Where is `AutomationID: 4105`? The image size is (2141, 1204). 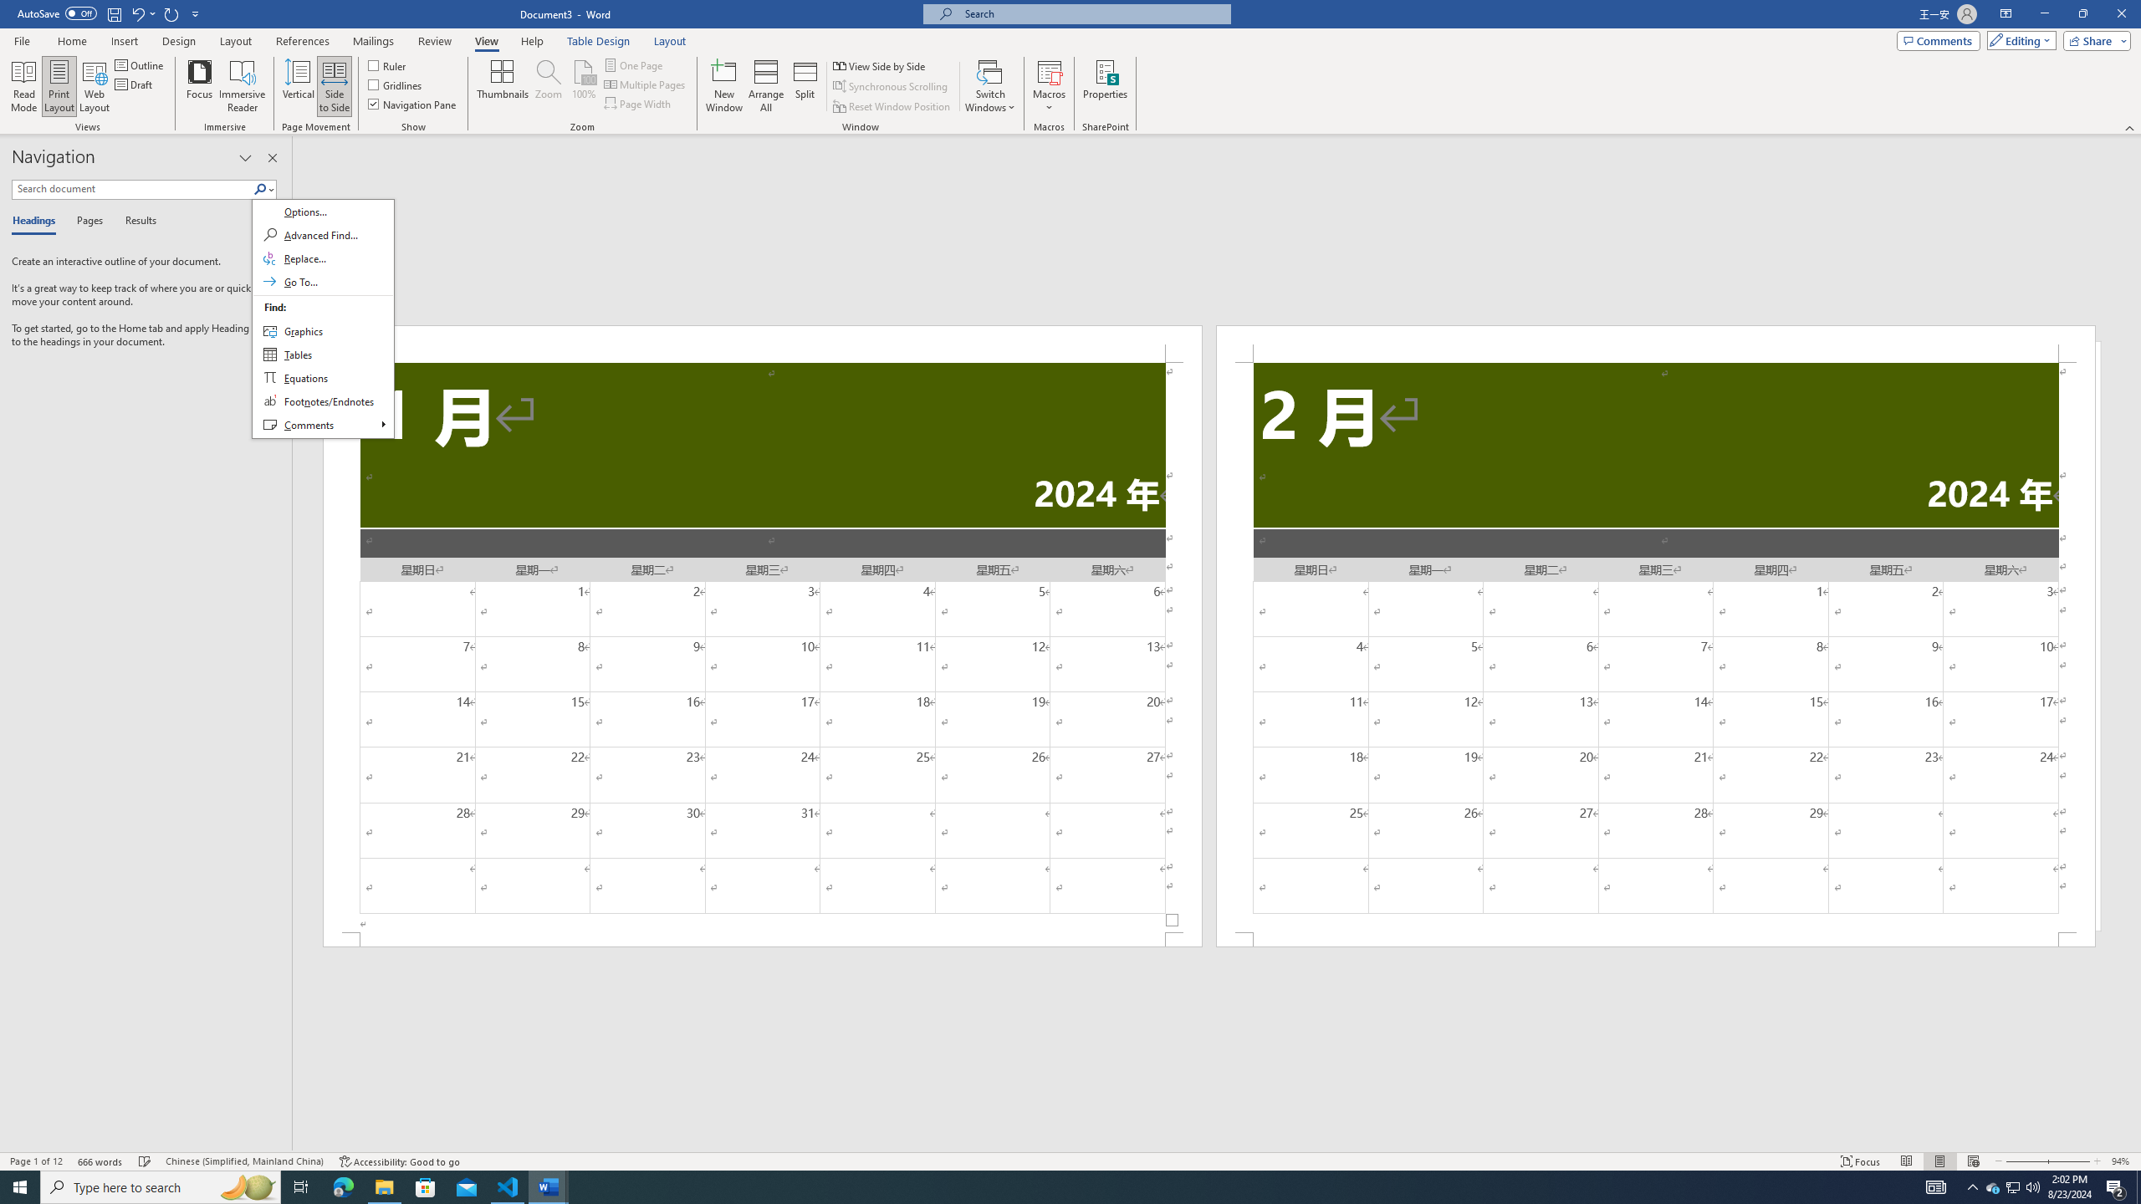 AutomationID: 4105 is located at coordinates (1936, 1187).